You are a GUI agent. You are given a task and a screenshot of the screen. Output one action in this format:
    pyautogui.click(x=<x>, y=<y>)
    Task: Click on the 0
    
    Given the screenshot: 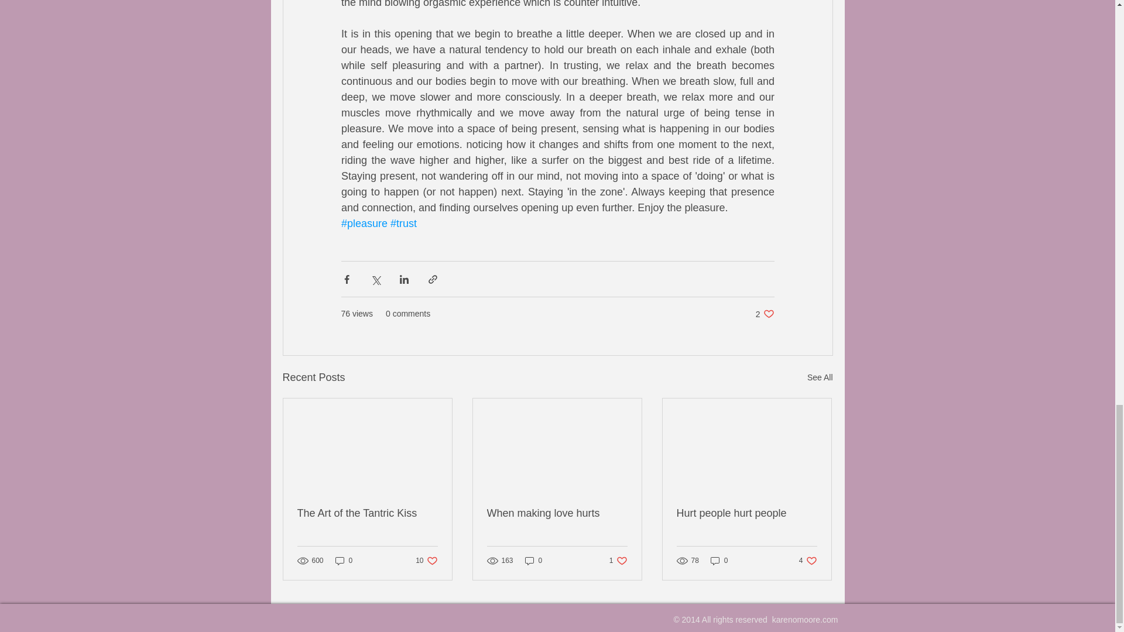 What is the action you would take?
    pyautogui.click(x=765, y=314)
    